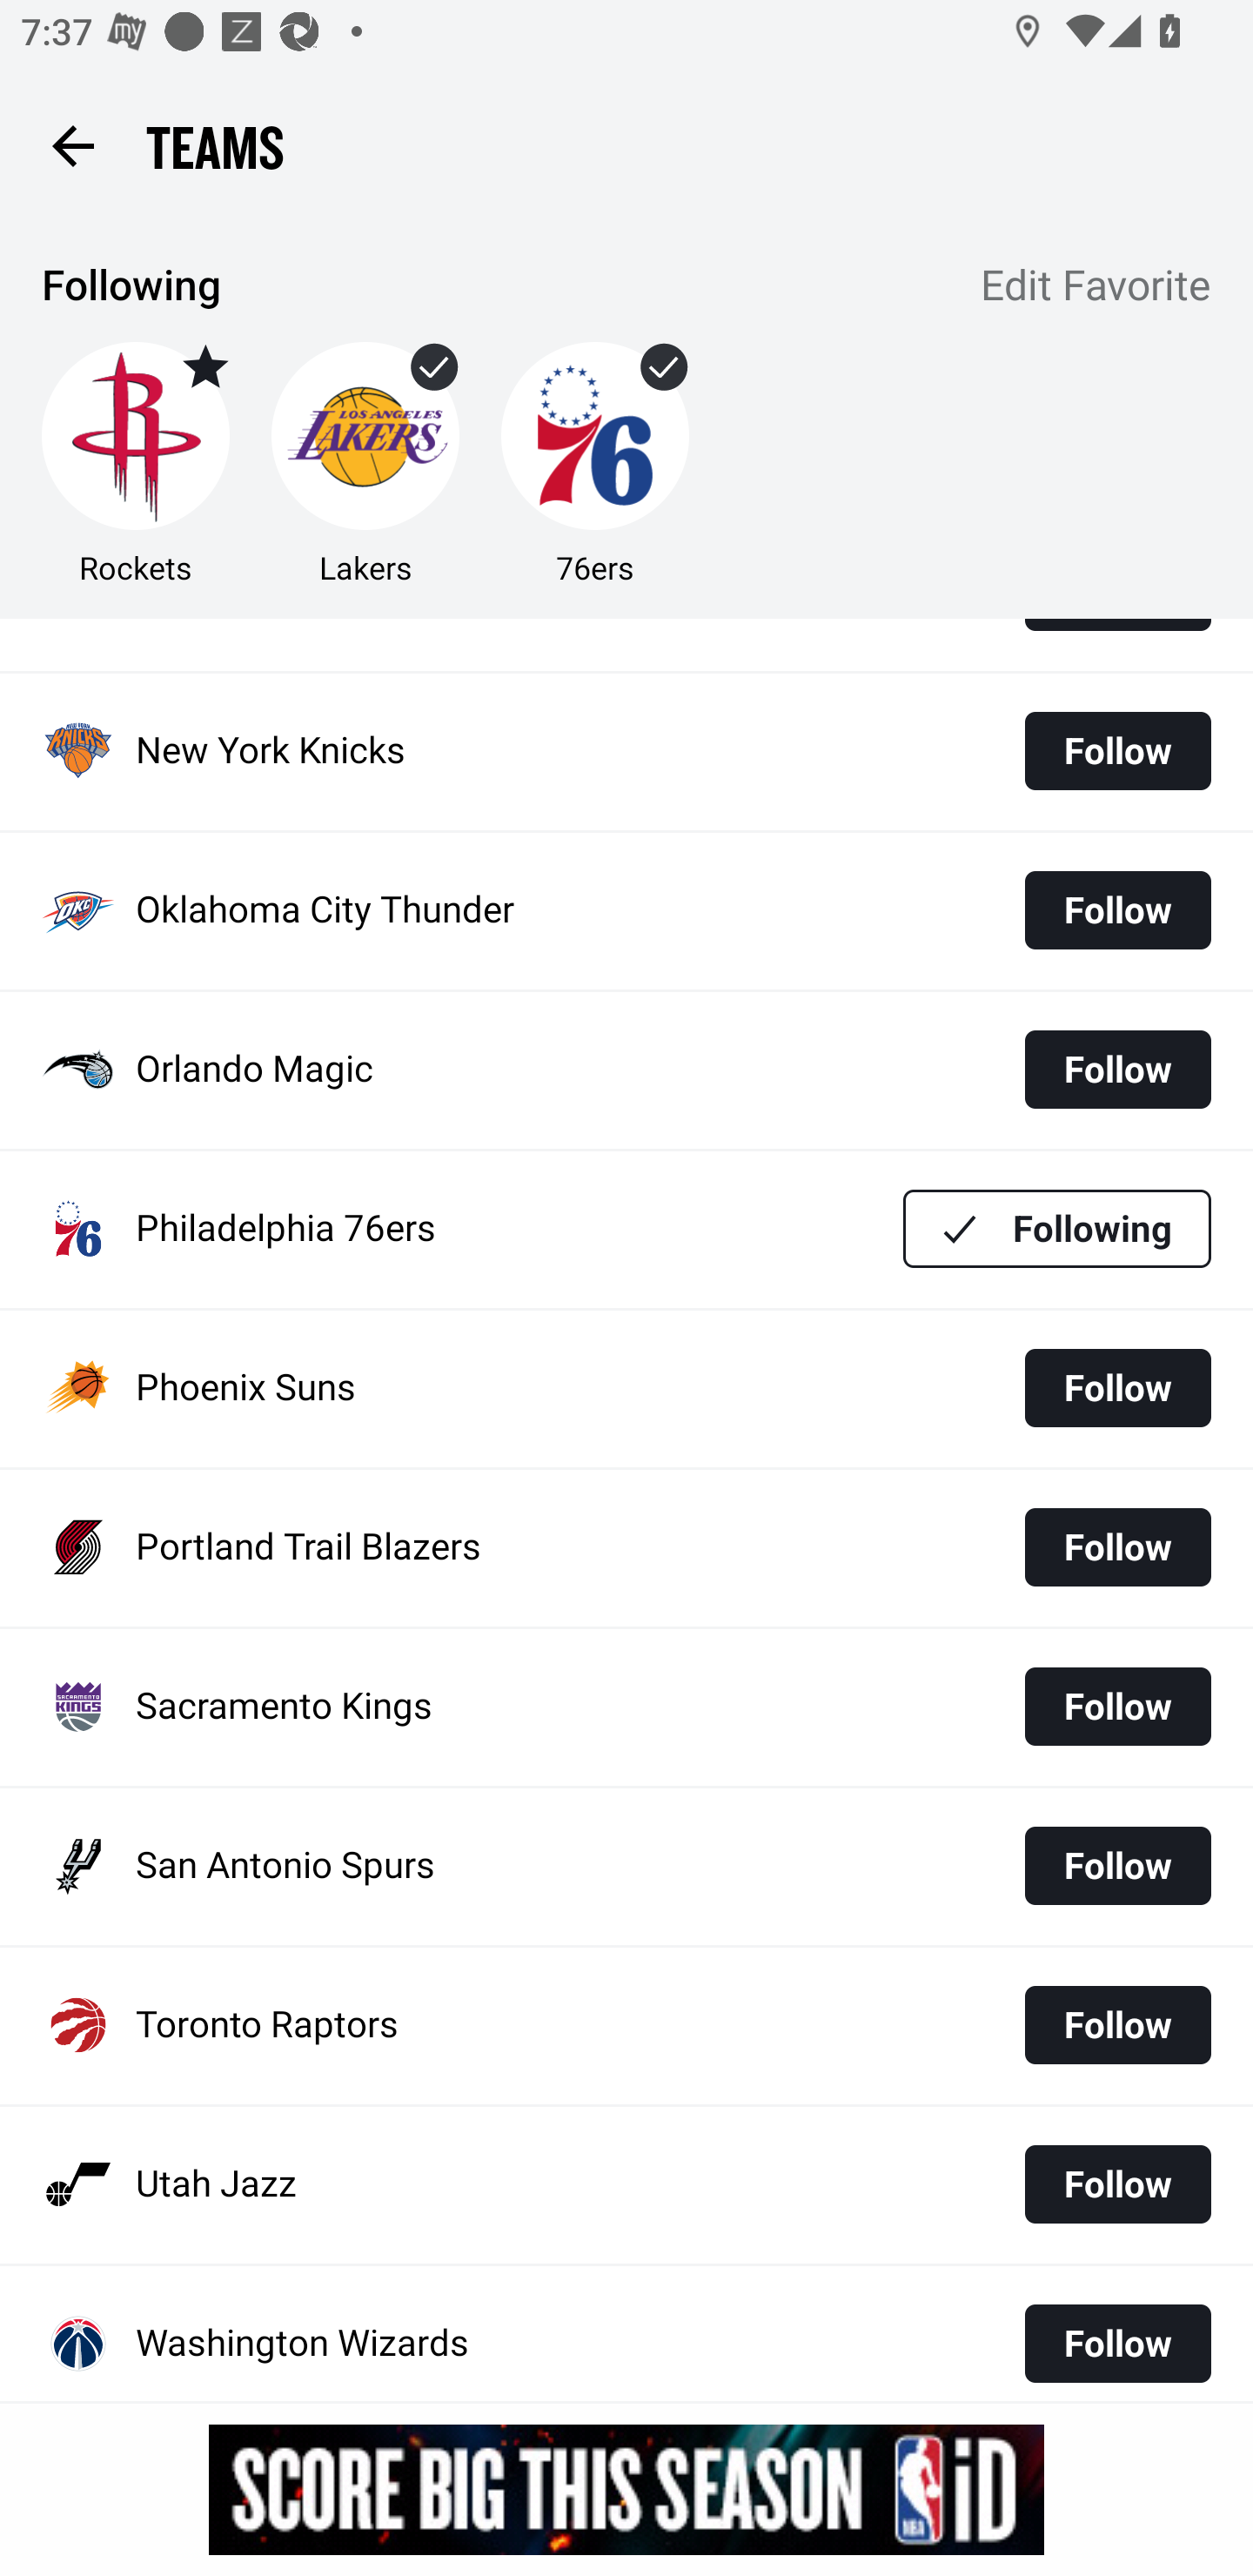 The image size is (1253, 2576). Describe the element at coordinates (1096, 288) in the screenshot. I see `Edit Favorite` at that location.